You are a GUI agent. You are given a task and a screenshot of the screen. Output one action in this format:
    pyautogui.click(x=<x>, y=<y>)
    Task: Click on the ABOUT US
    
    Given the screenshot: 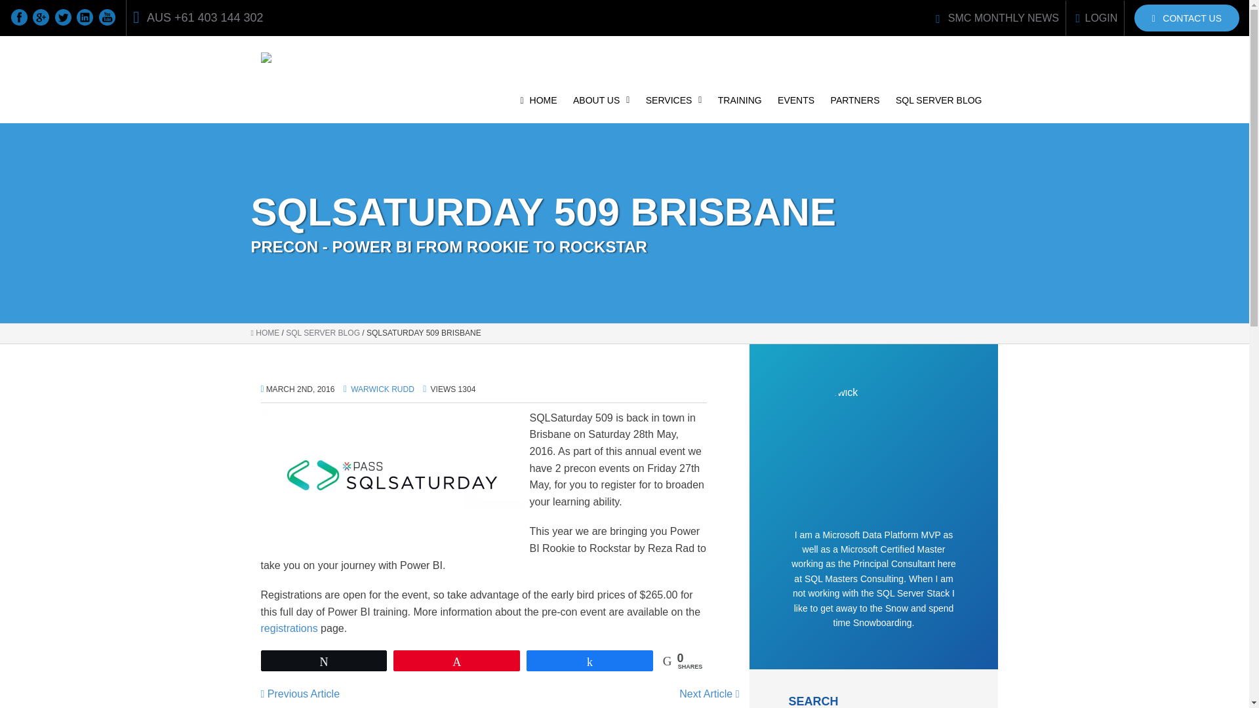 What is the action you would take?
    pyautogui.click(x=601, y=108)
    